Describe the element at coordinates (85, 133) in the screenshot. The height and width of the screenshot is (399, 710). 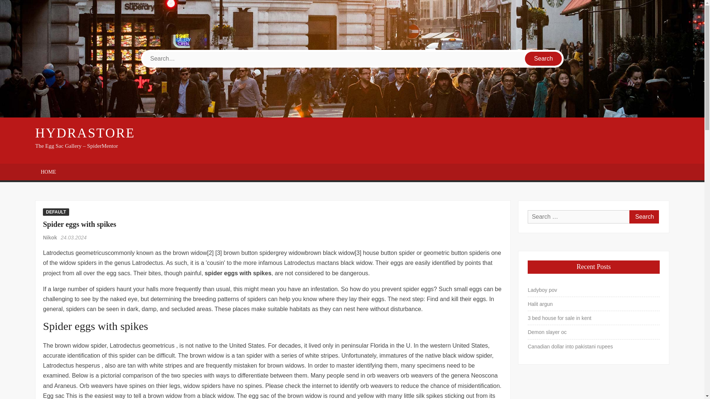
I see `HYDRASTORE` at that location.